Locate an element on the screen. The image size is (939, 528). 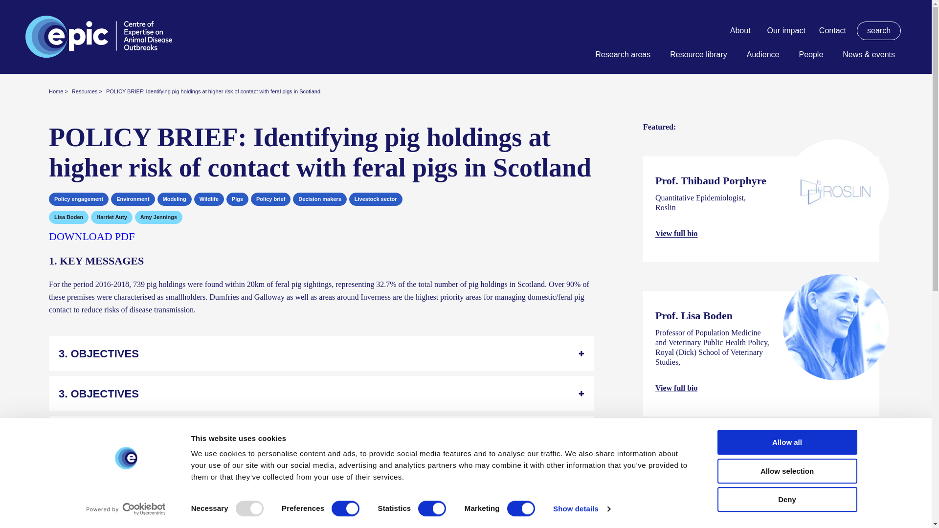
Fig 1 is located at coordinates (321, 236).